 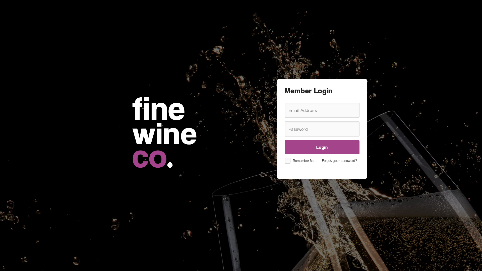 I want to click on Forgot your password?, so click(x=340, y=161).